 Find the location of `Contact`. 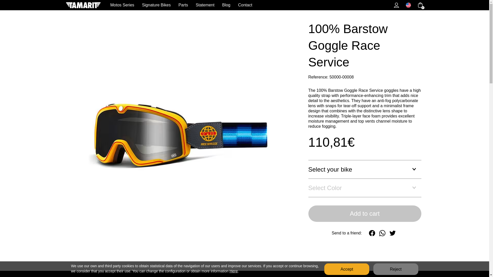

Contact is located at coordinates (245, 5).